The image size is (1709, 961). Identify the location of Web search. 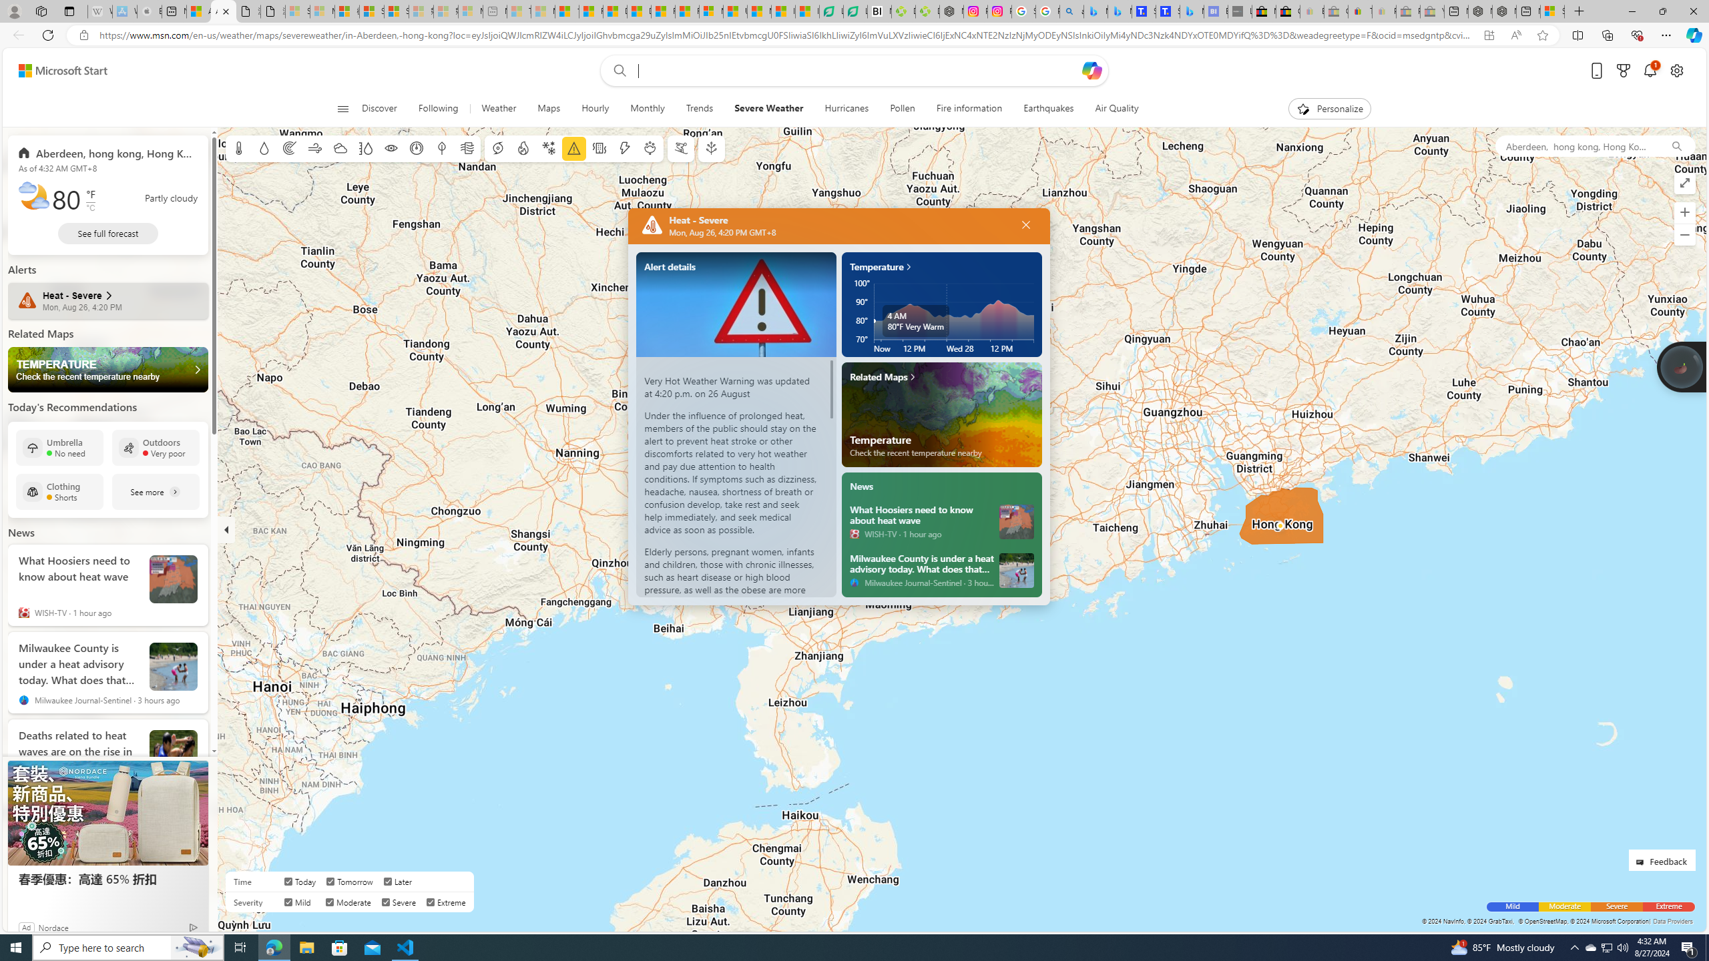
(618, 71).